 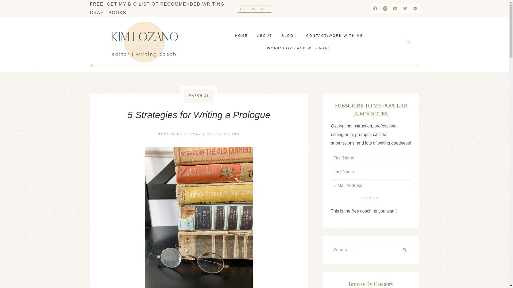 What do you see at coordinates (265, 36) in the screenshot?
I see `ABOUT` at bounding box center [265, 36].